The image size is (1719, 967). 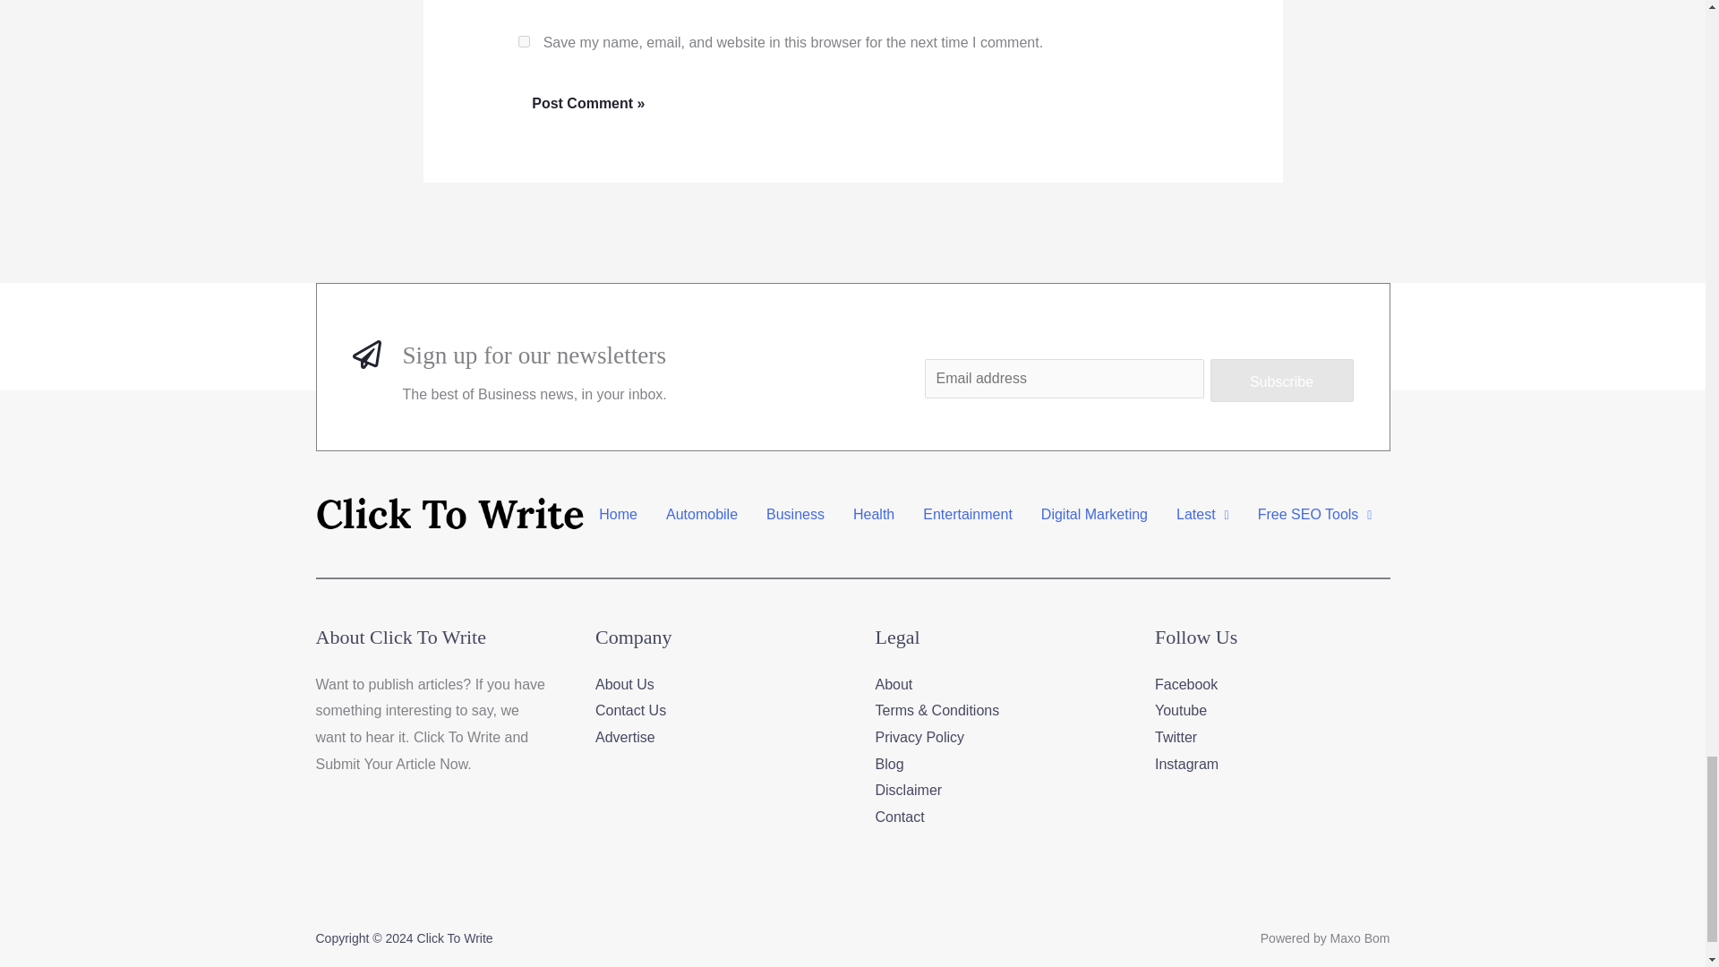 I want to click on yes, so click(x=524, y=41).